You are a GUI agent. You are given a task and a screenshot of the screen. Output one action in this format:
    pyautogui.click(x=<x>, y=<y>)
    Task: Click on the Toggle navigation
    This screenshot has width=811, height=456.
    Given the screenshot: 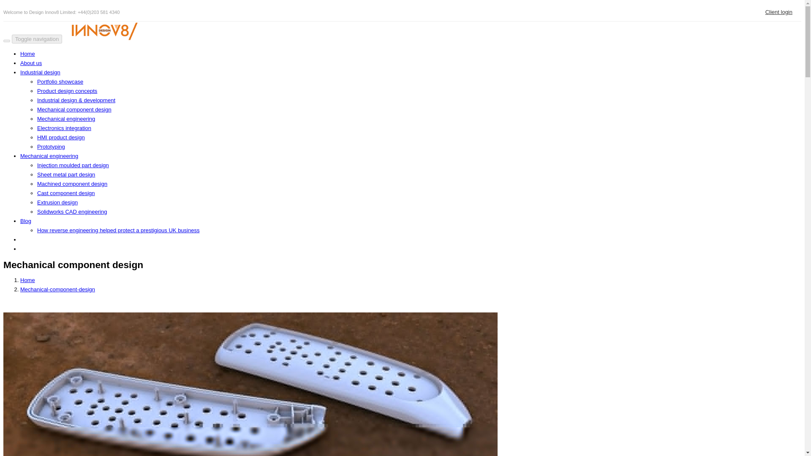 What is the action you would take?
    pyautogui.click(x=37, y=39)
    